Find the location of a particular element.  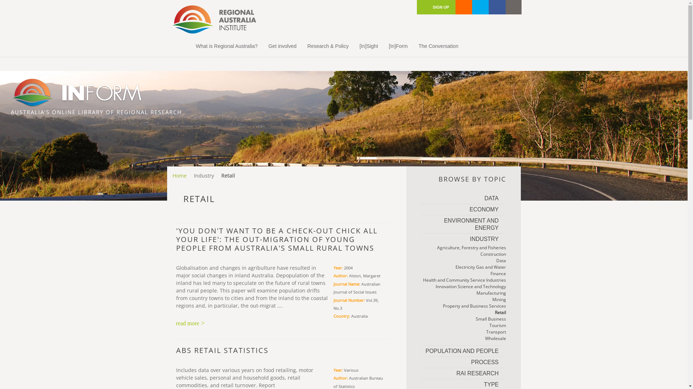

SIGN UP is located at coordinates (436, 7).